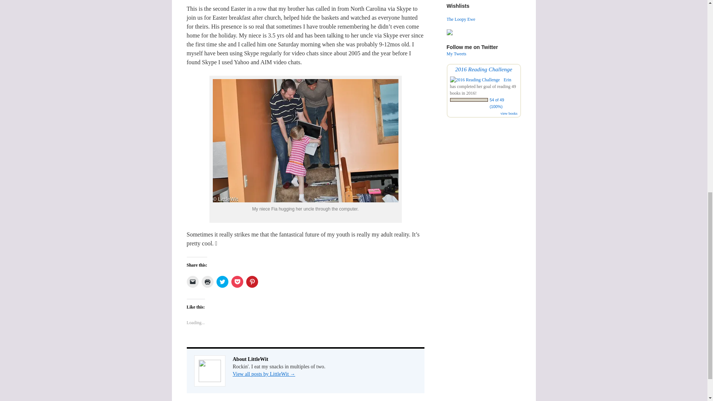  What do you see at coordinates (252, 282) in the screenshot?
I see `Click to share on Pinterest` at bounding box center [252, 282].